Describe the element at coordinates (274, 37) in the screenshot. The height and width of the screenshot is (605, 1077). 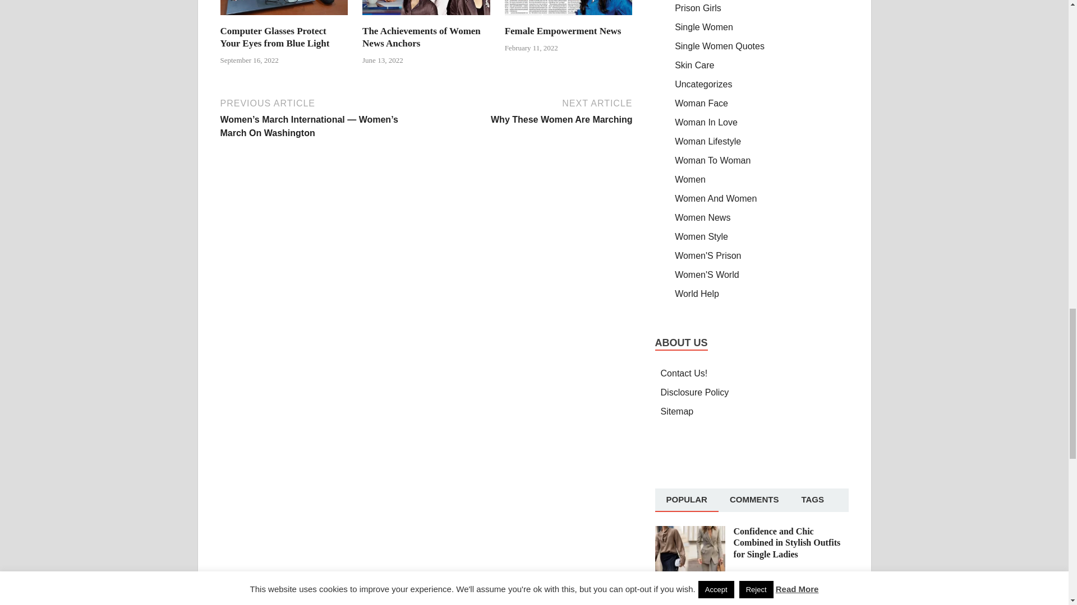
I see `Computer Glasses Protect Your Eyes from Blue Light` at that location.